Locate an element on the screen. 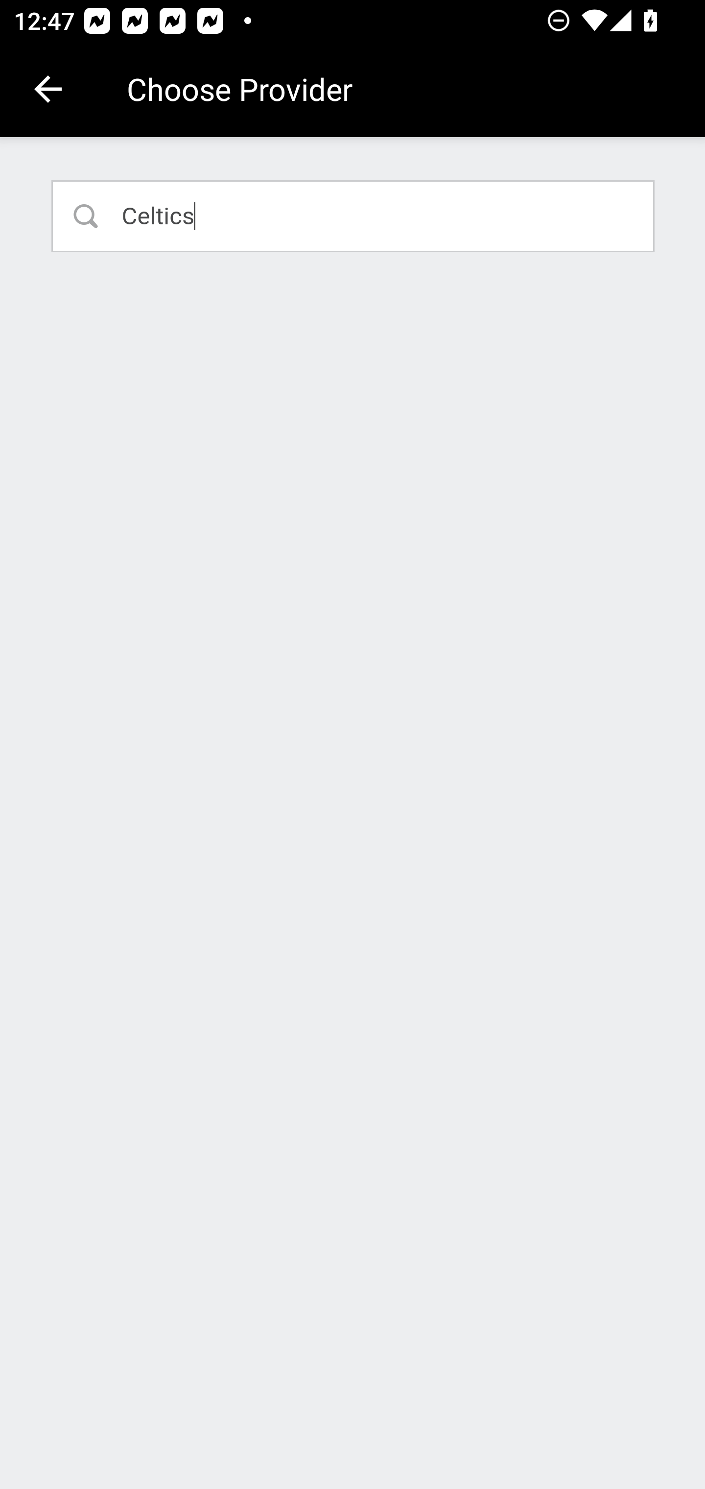  Navigate up is located at coordinates (48, 89).